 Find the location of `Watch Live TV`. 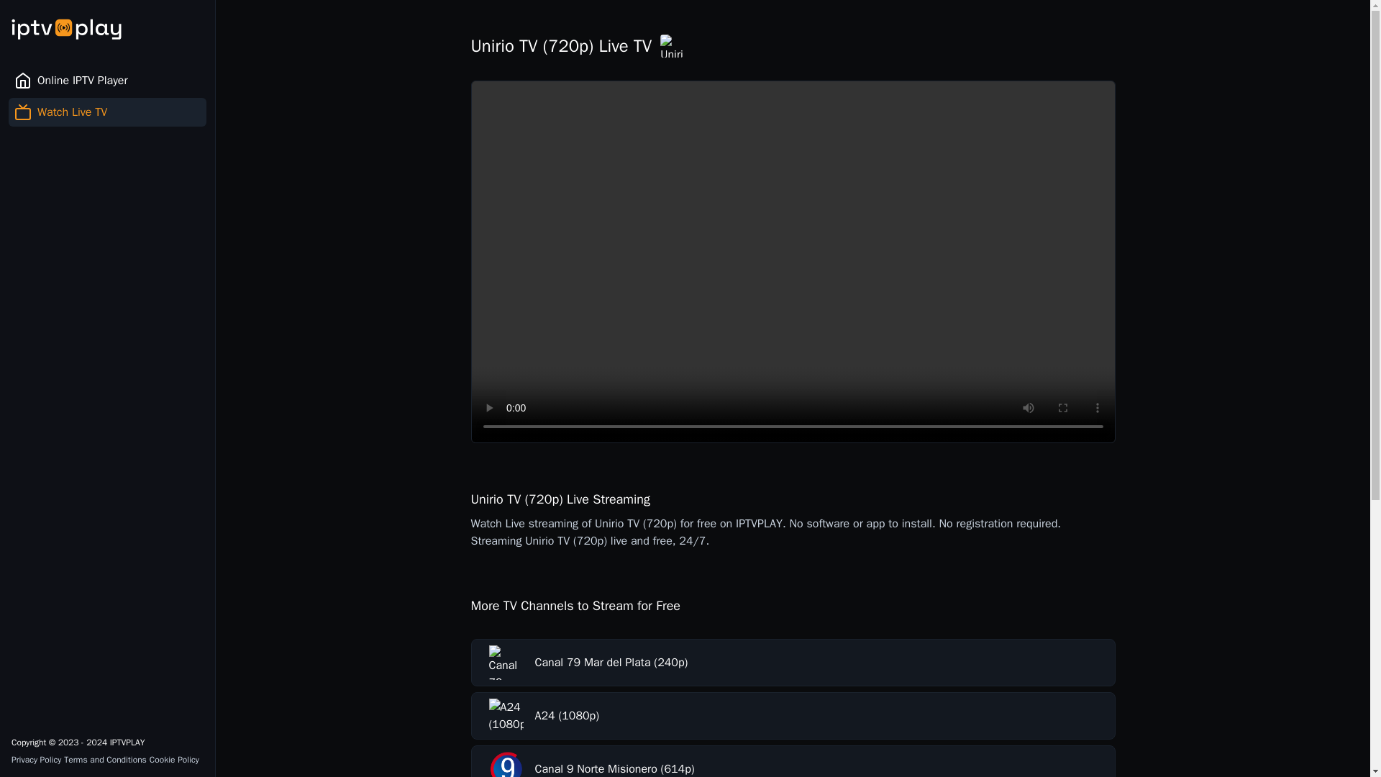

Watch Live TV is located at coordinates (106, 112).